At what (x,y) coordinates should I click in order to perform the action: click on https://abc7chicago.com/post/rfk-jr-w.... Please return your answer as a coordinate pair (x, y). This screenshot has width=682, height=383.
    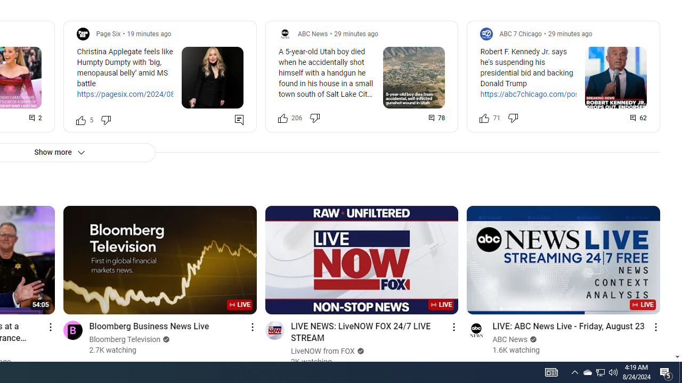
    Looking at the image, I should click on (538, 100).